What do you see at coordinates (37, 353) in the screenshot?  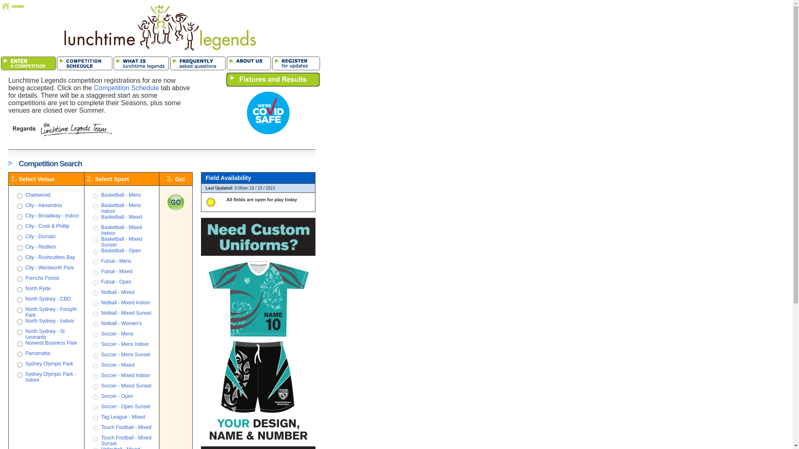 I see `Parramatta` at bounding box center [37, 353].